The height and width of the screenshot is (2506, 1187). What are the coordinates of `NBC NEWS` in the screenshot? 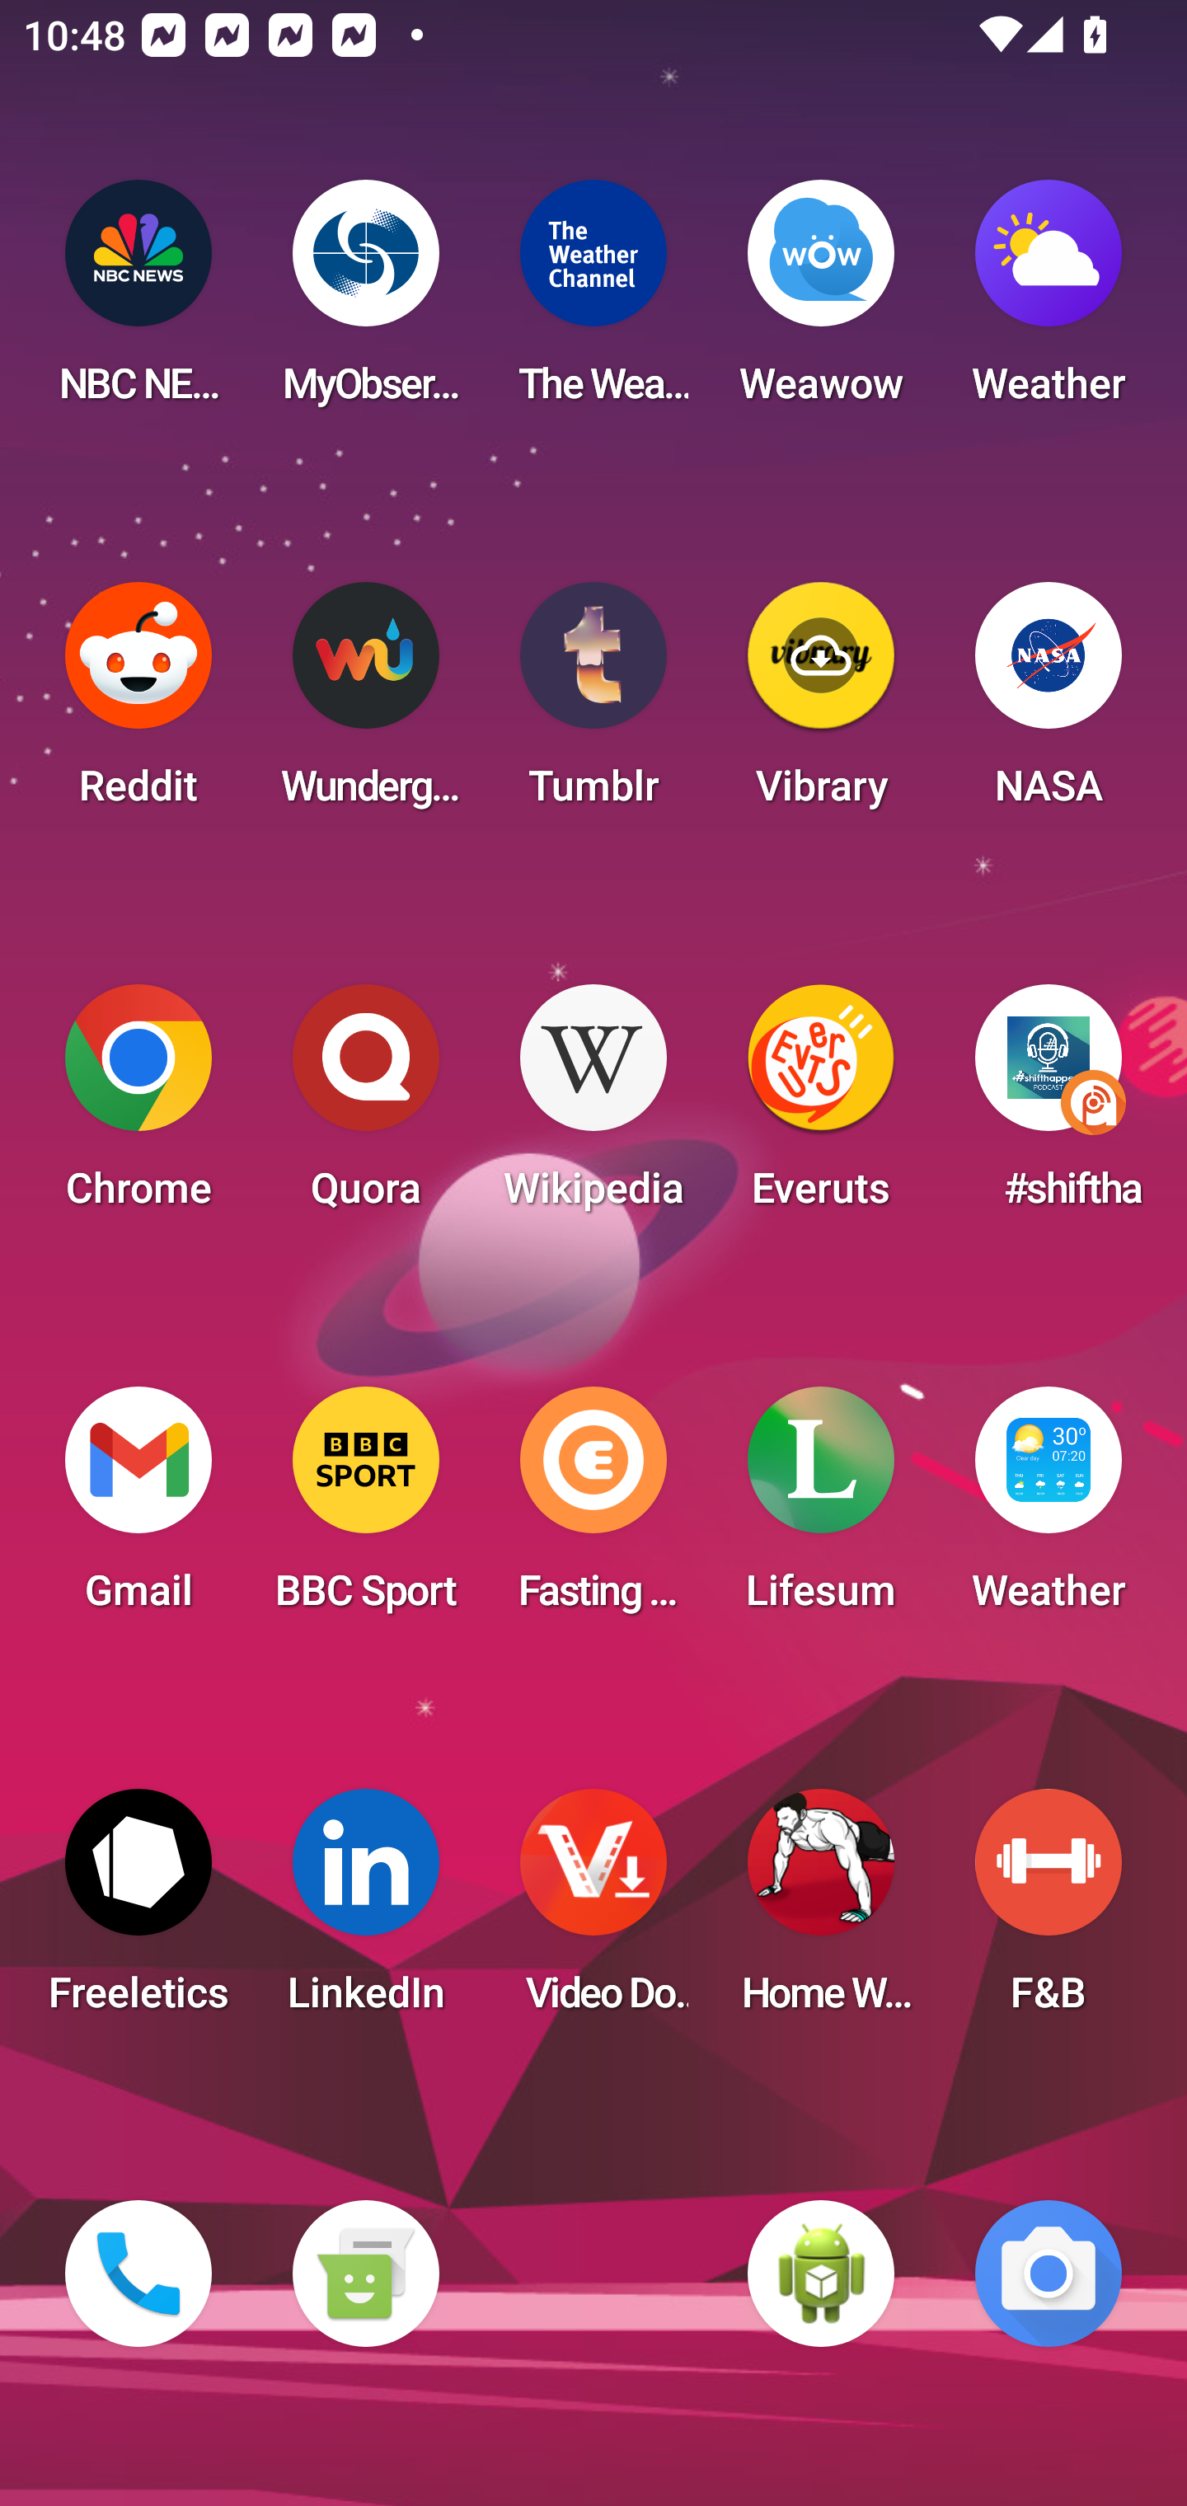 It's located at (138, 302).